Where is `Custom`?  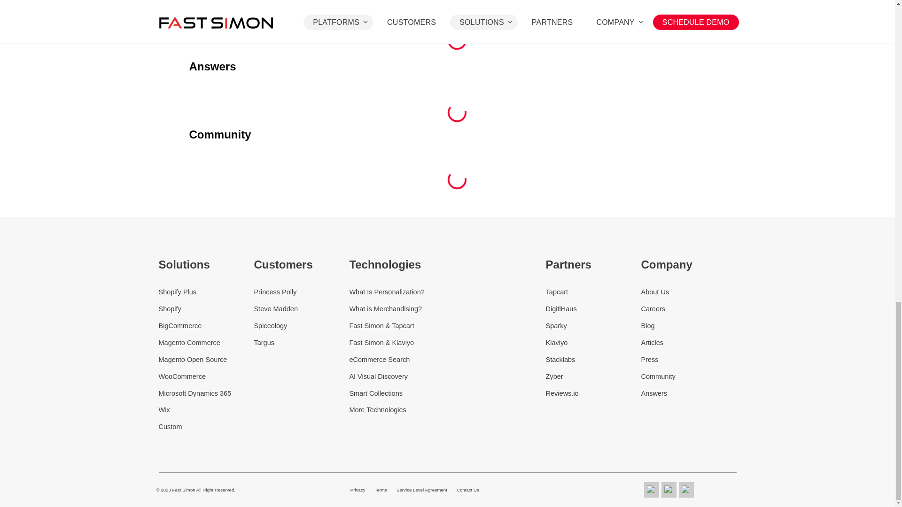 Custom is located at coordinates (206, 427).